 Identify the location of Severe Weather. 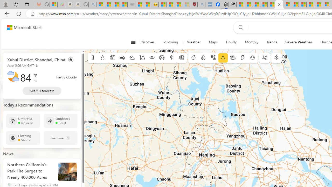
(299, 42).